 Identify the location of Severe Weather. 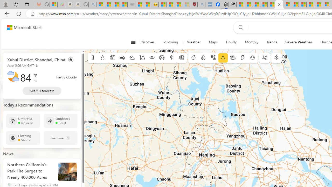
(299, 42).